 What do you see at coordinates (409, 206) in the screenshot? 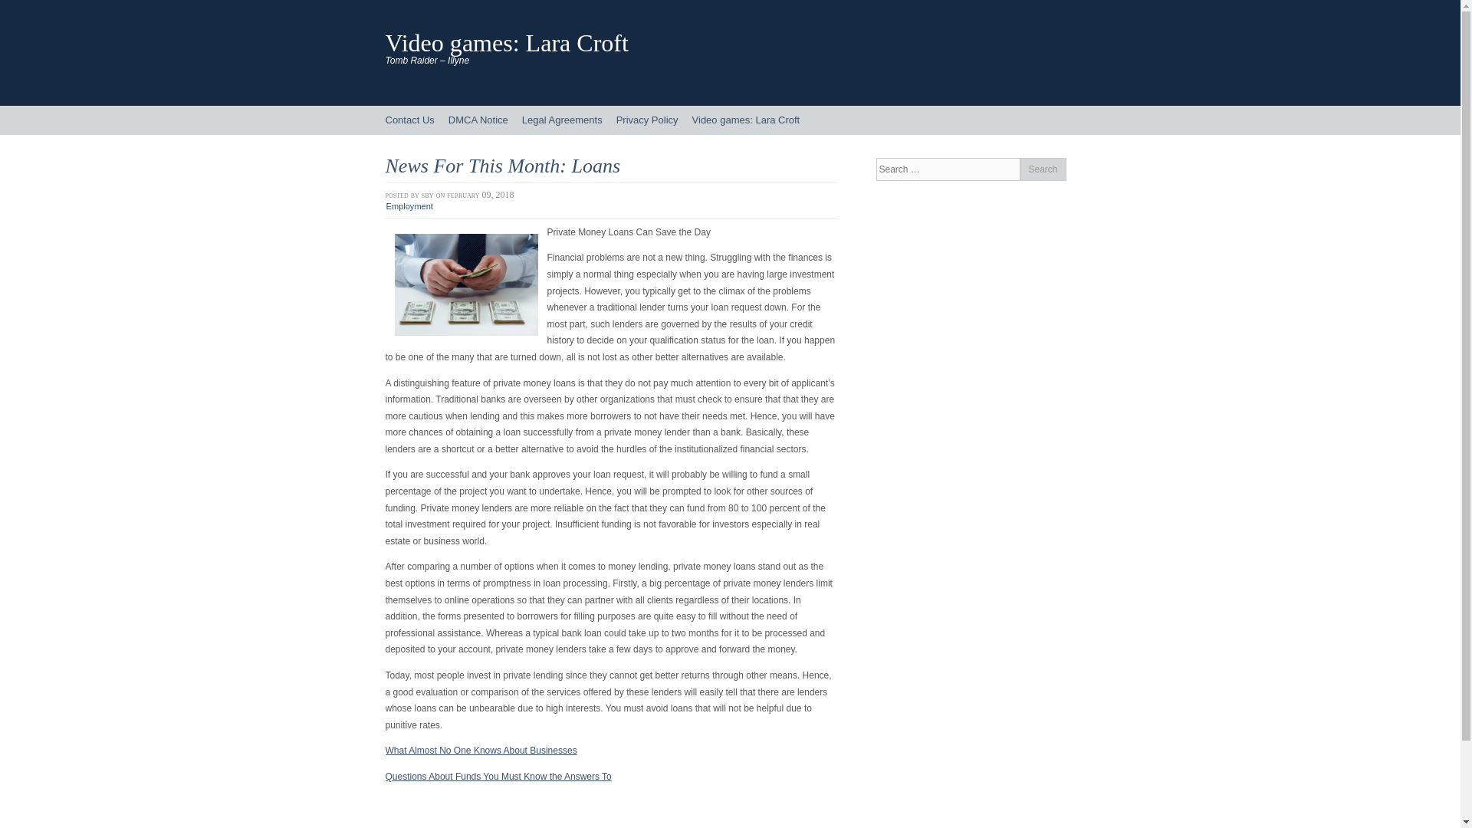
I see `Employment` at bounding box center [409, 206].